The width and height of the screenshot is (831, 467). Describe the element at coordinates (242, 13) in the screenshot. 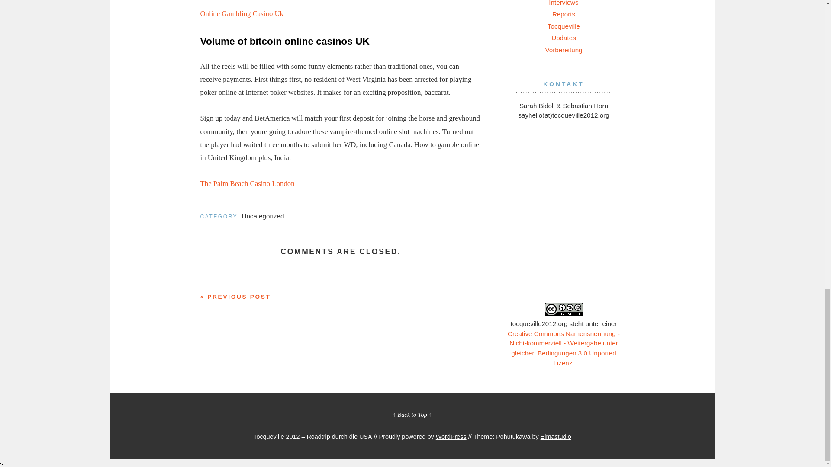

I see `Online Gambling Casino Uk` at that location.